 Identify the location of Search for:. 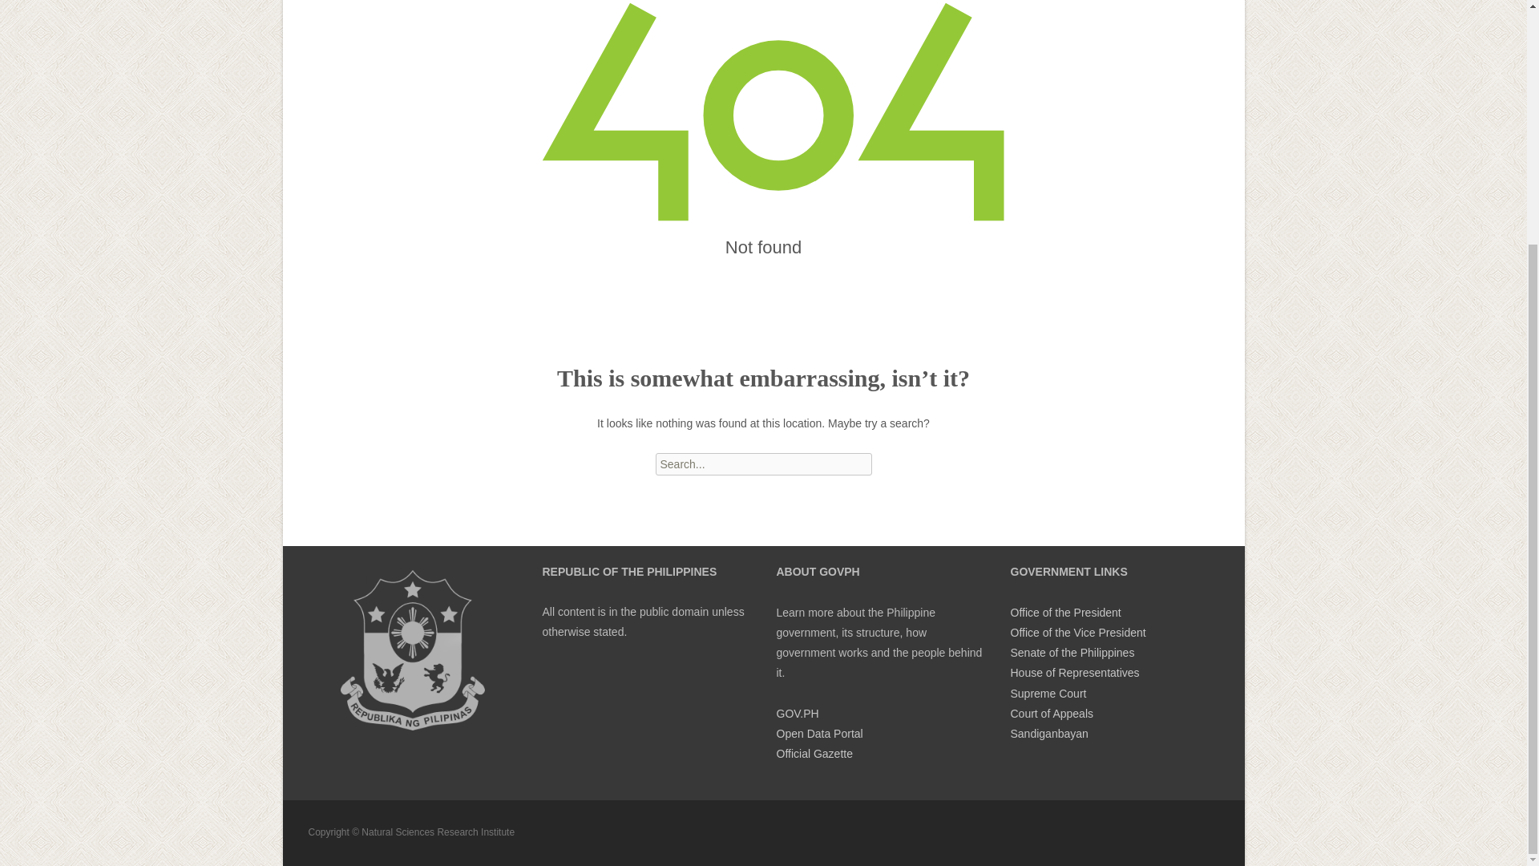
(763, 463).